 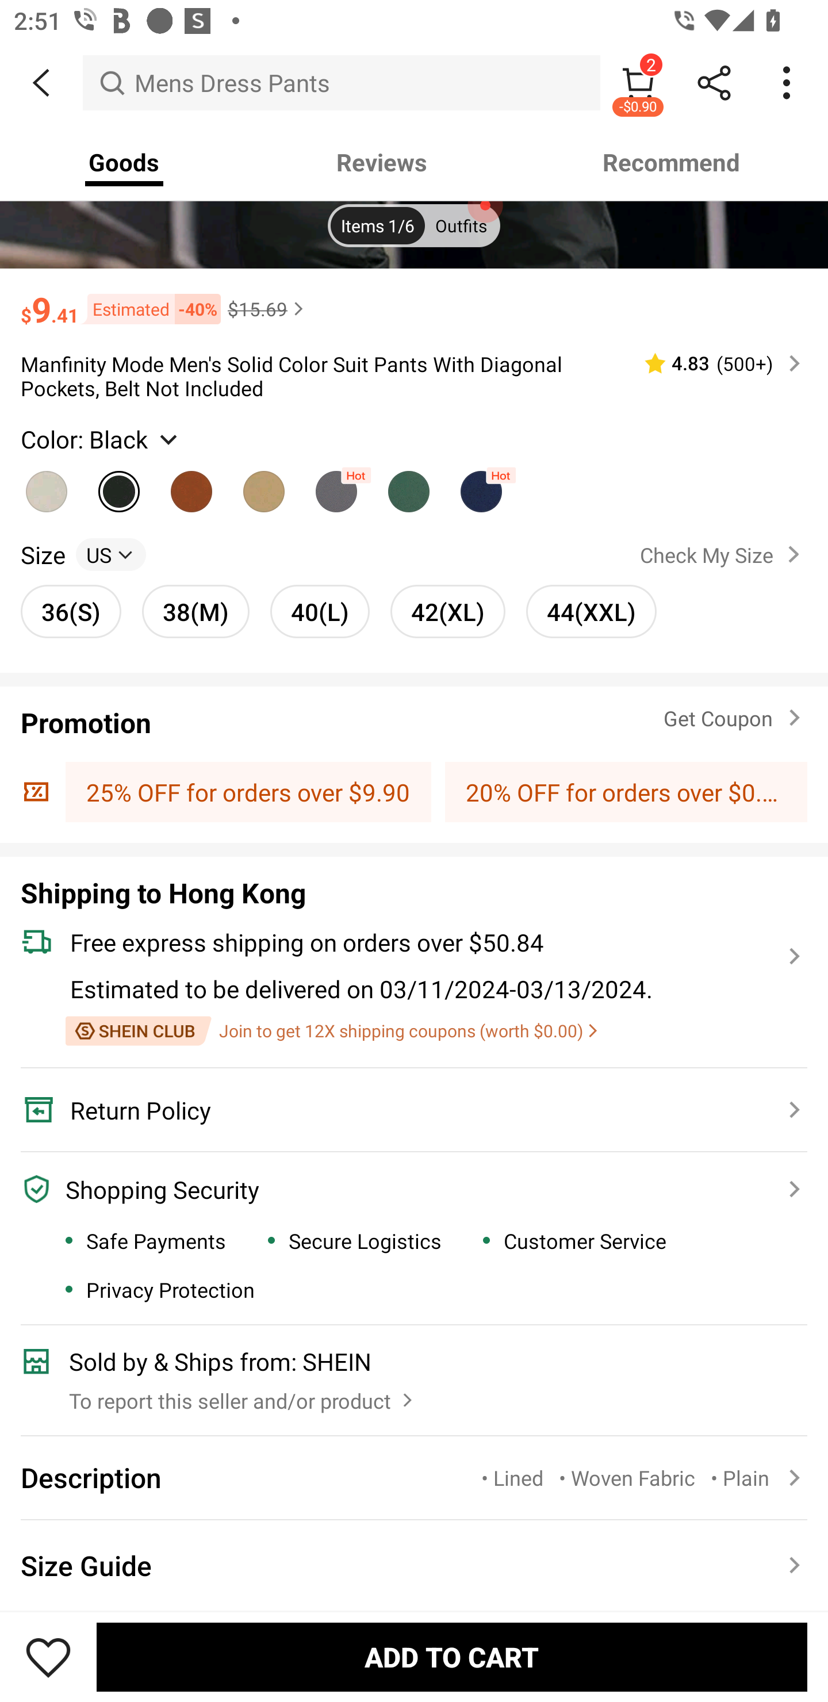 I want to click on BACK, so click(x=41, y=83).